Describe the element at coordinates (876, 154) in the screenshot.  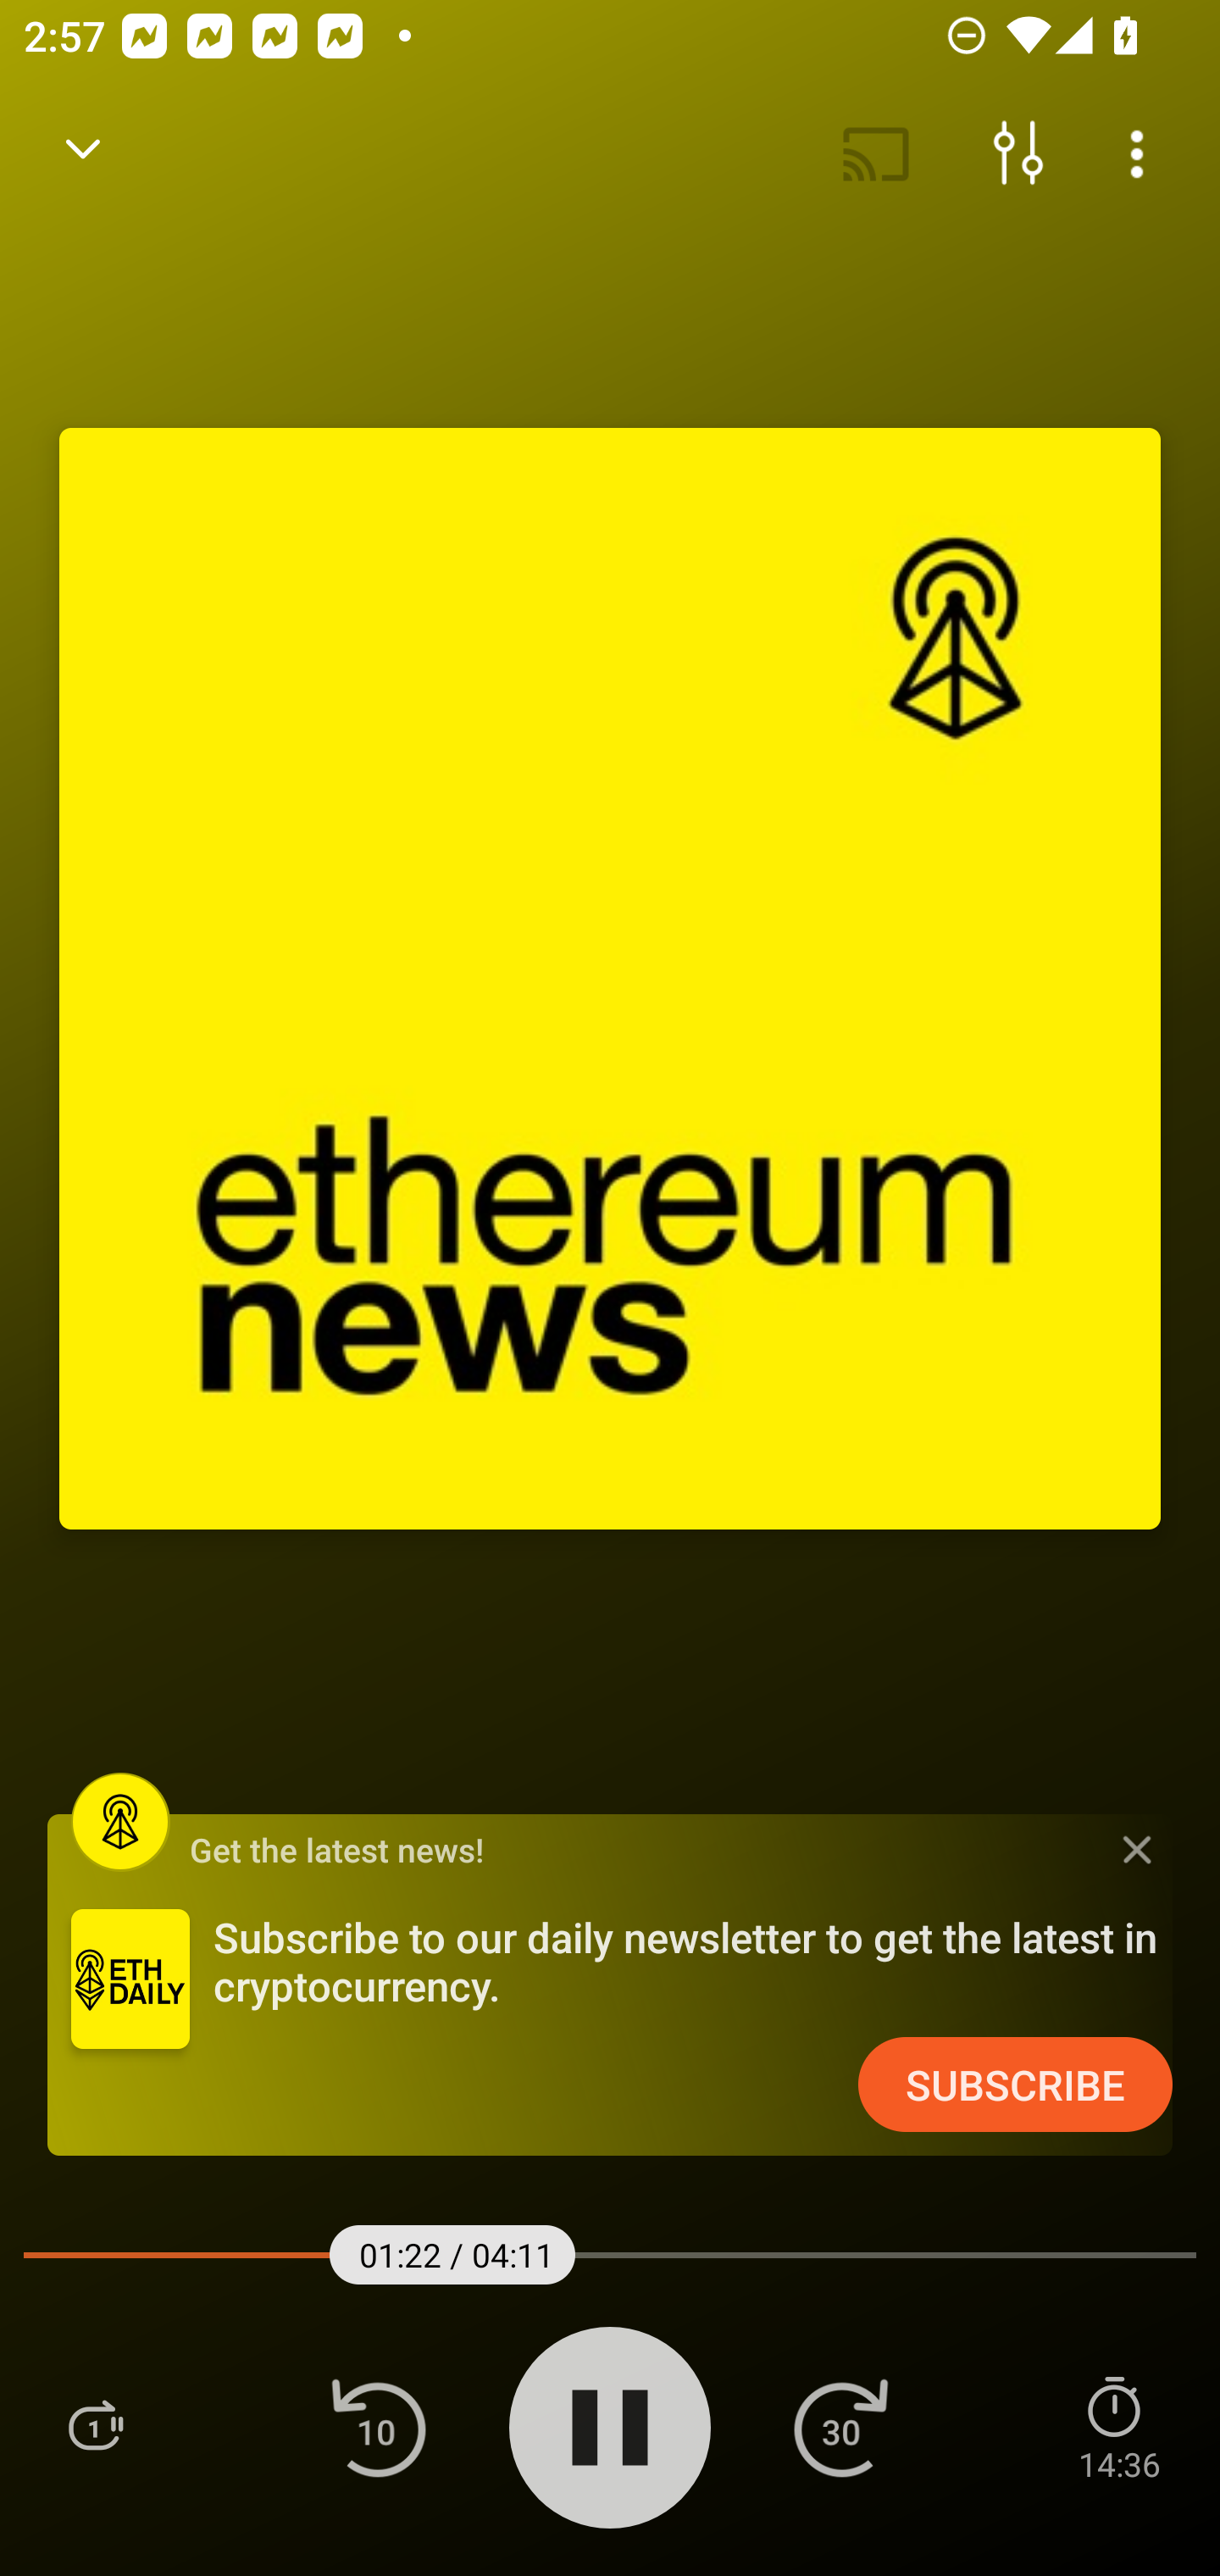
I see `Cast. Disconnected` at that location.